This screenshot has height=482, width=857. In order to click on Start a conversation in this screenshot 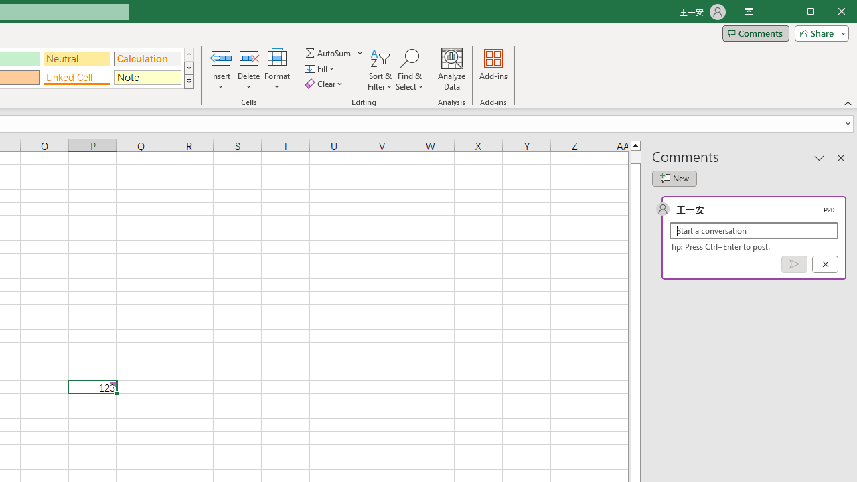, I will do `click(754, 230)`.